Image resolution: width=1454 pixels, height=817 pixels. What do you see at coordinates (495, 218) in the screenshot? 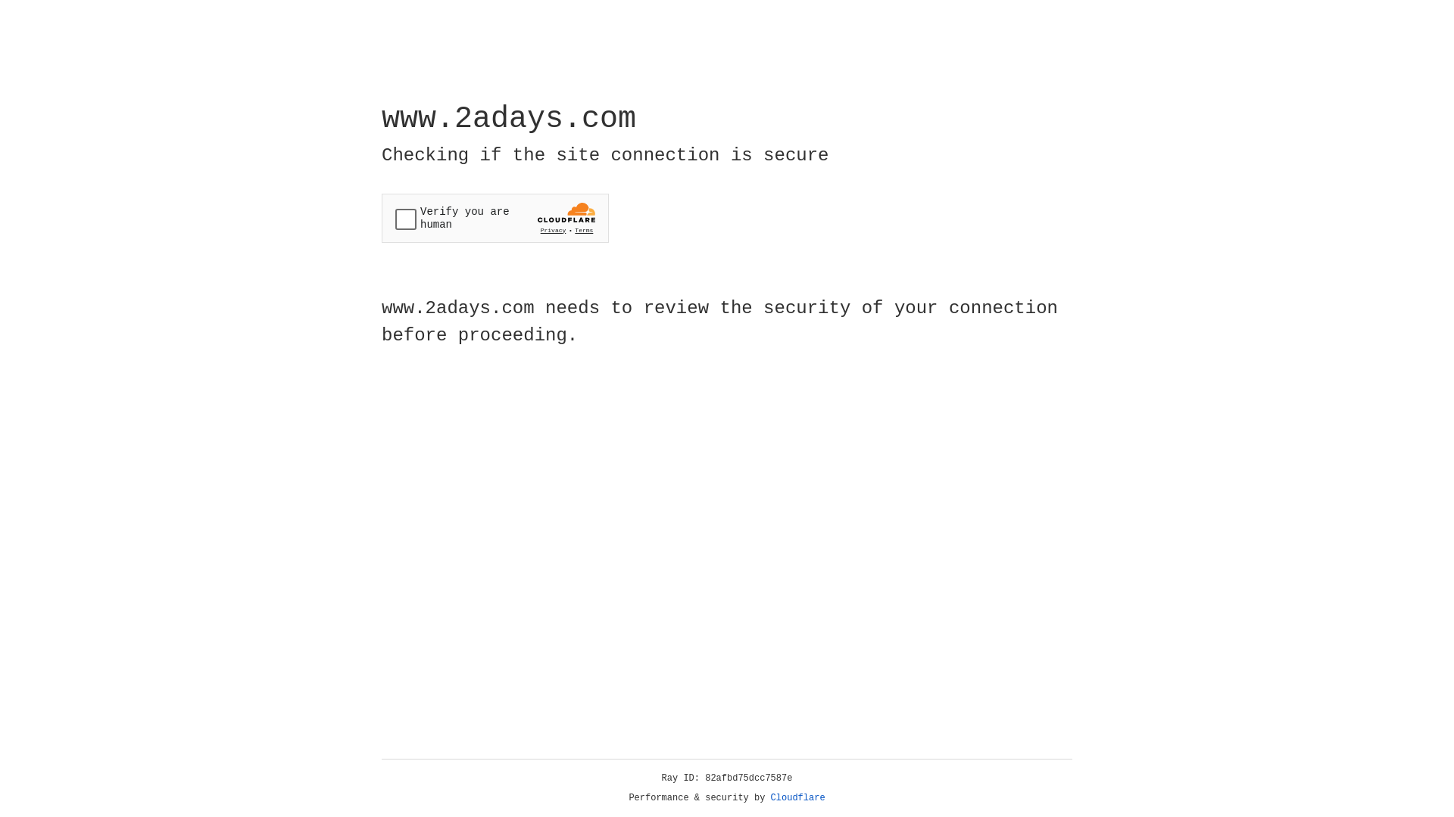
I see `Widget containing a Cloudflare security challenge` at bounding box center [495, 218].